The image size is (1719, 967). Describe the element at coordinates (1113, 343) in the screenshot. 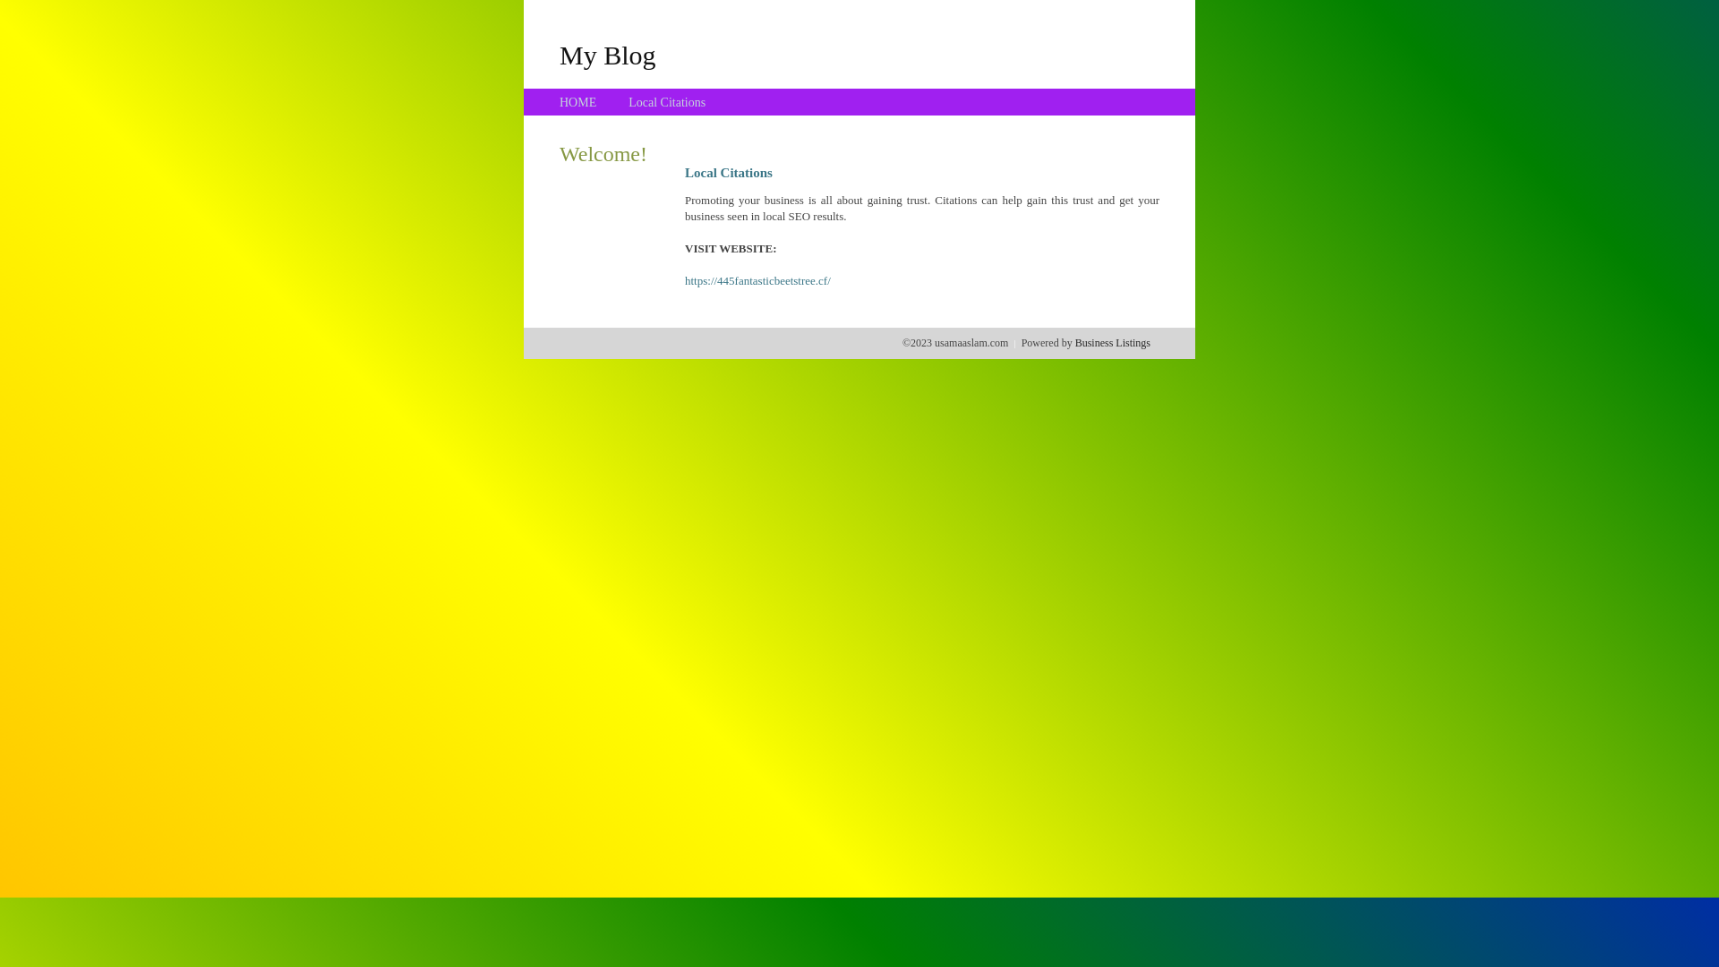

I see `Business Listings` at that location.